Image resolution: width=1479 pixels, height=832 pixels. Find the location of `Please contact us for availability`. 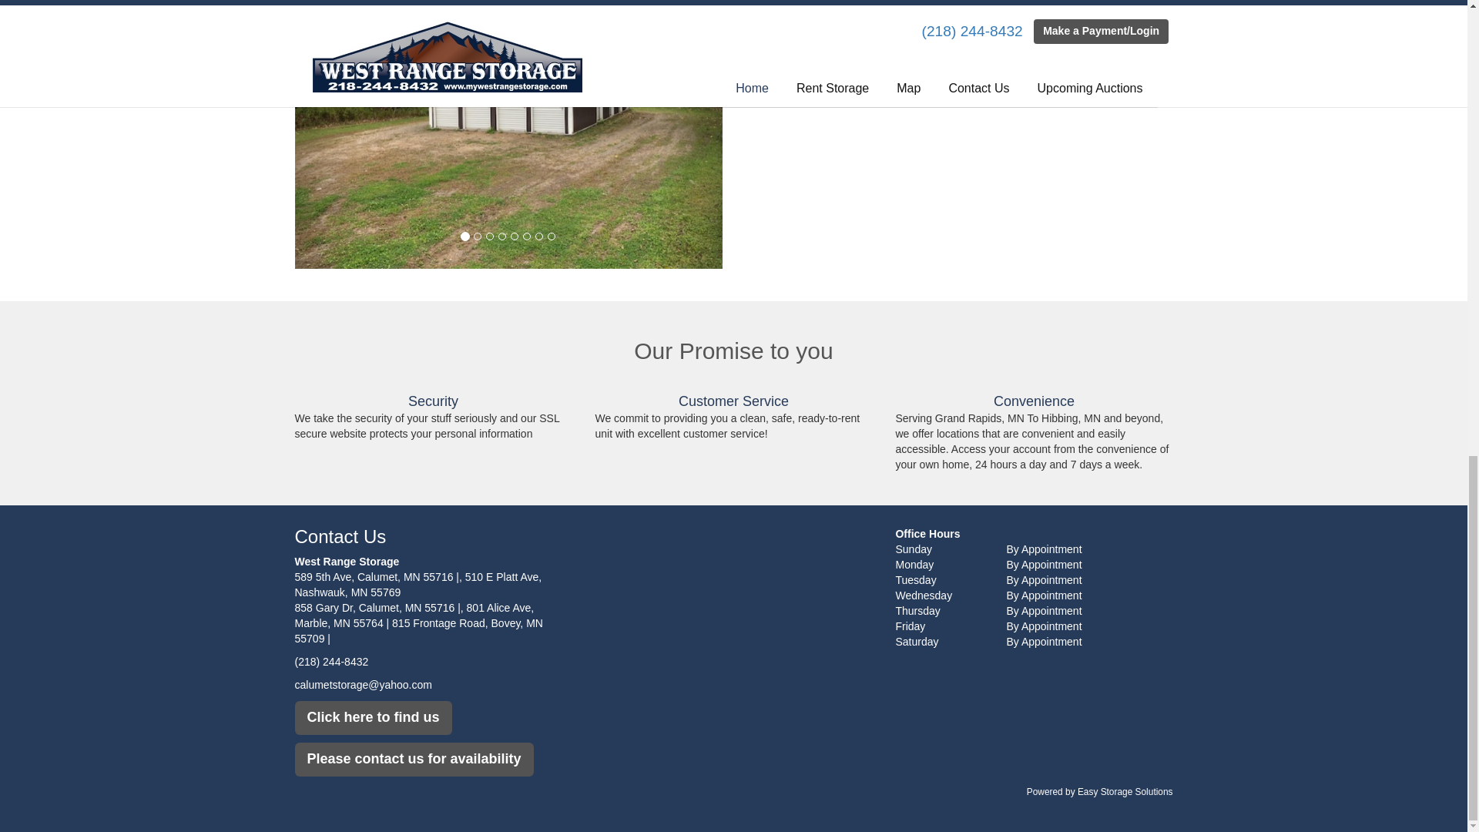

Please contact us for availability is located at coordinates (413, 760).